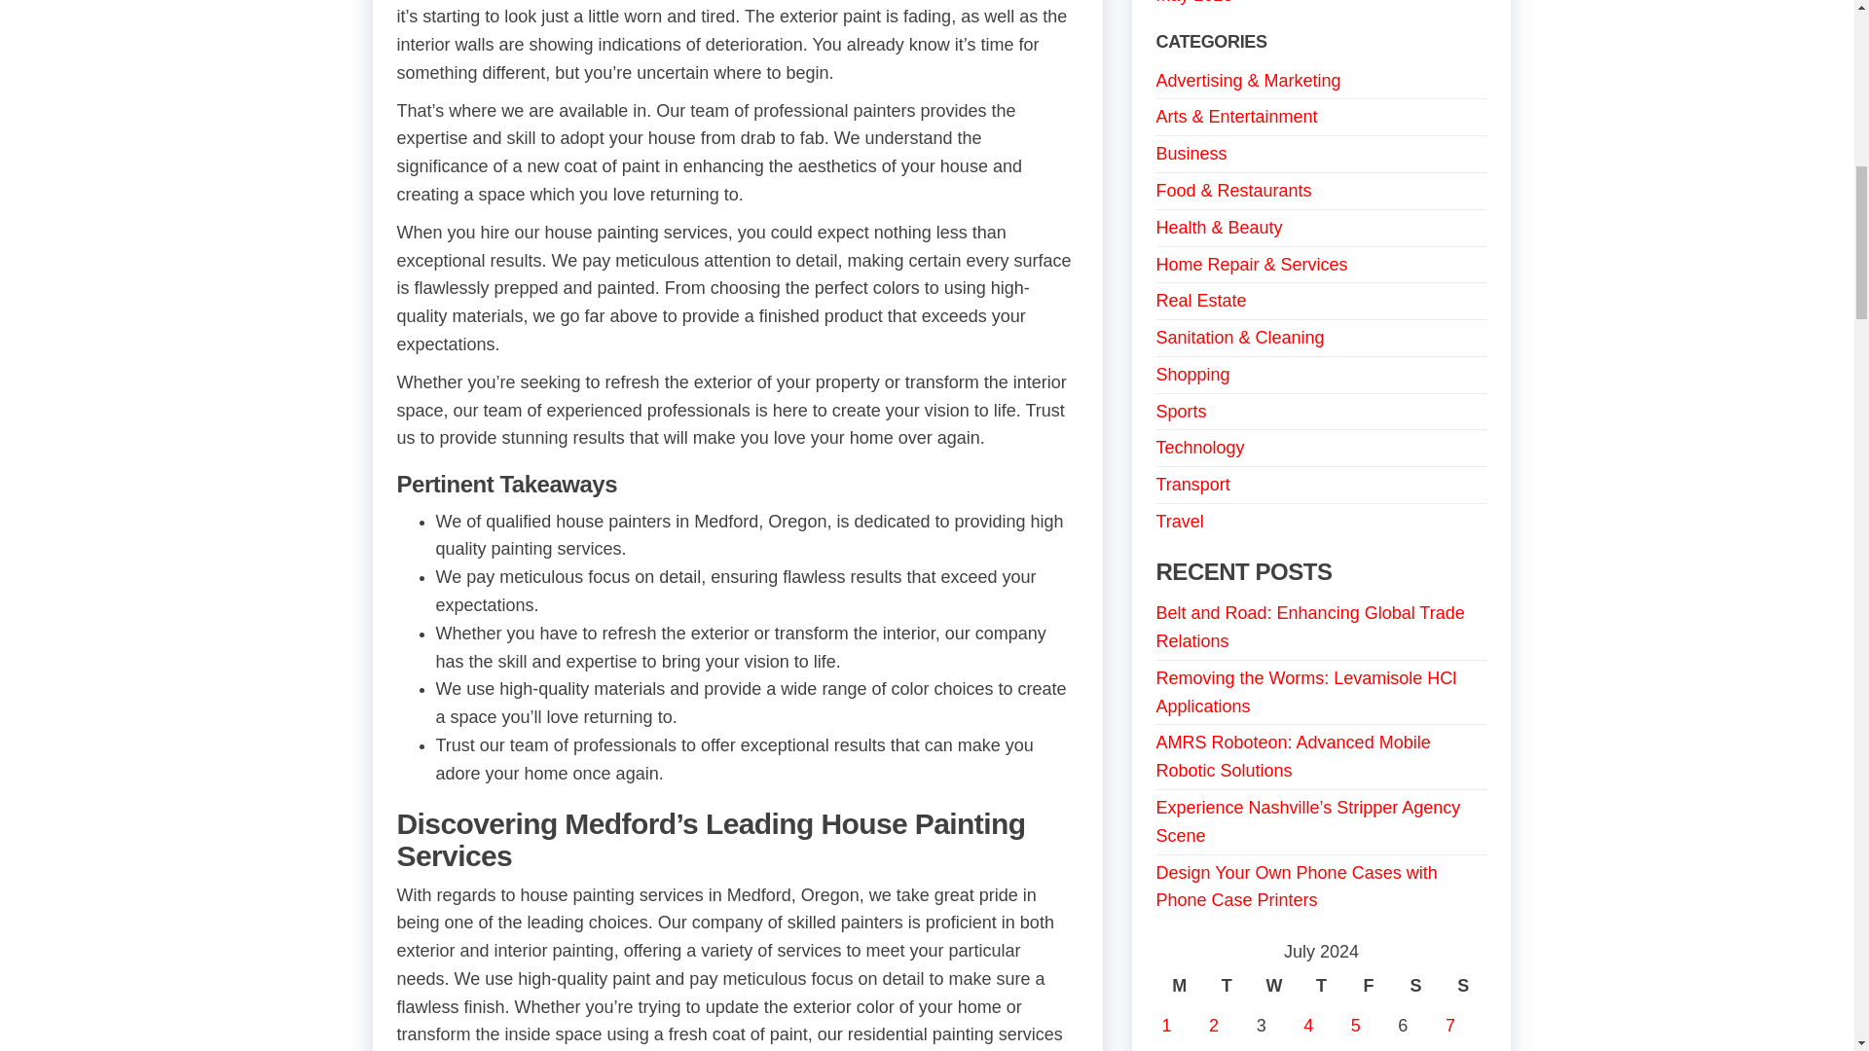 The width and height of the screenshot is (1869, 1051). What do you see at coordinates (1182, 411) in the screenshot?
I see `Sports` at bounding box center [1182, 411].